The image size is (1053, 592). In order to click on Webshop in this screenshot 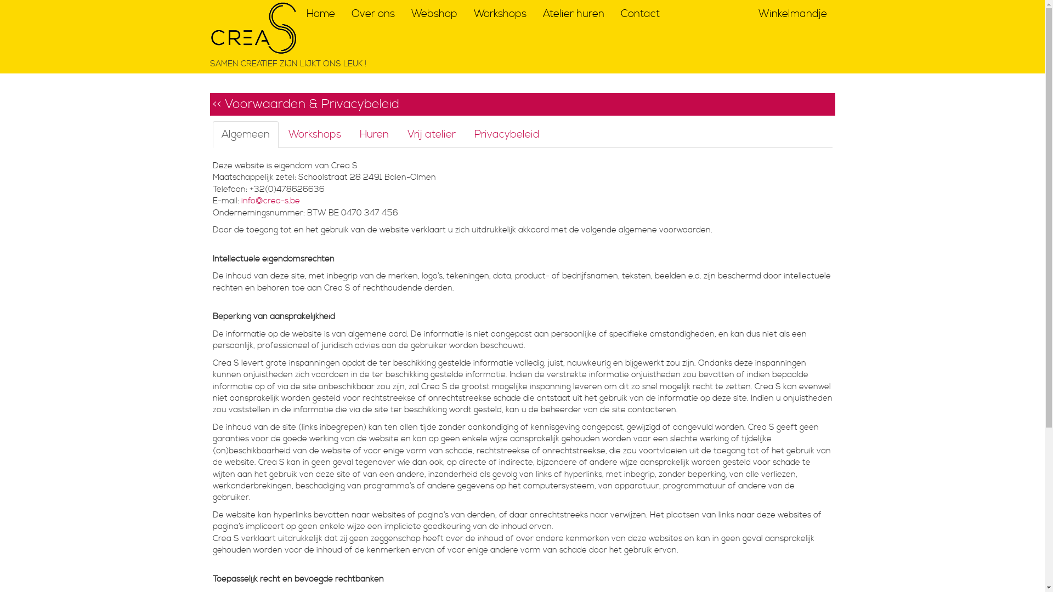, I will do `click(434, 14)`.